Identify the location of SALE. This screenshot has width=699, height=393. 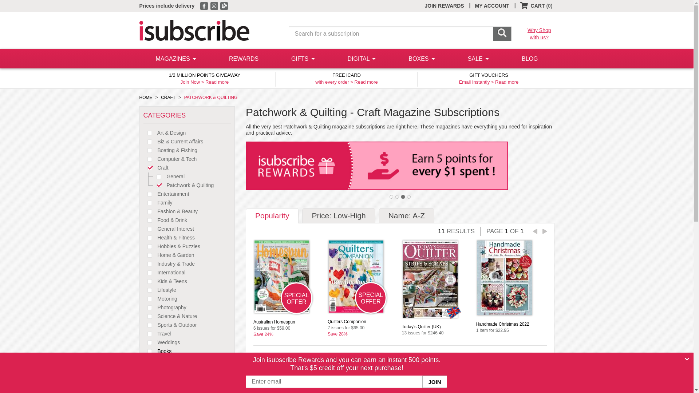
(478, 59).